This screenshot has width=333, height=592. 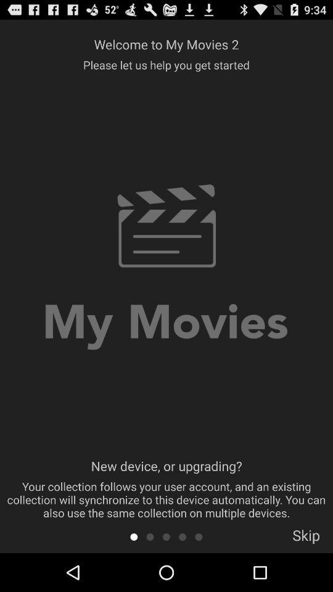 What do you see at coordinates (166, 536) in the screenshot?
I see `go next` at bounding box center [166, 536].